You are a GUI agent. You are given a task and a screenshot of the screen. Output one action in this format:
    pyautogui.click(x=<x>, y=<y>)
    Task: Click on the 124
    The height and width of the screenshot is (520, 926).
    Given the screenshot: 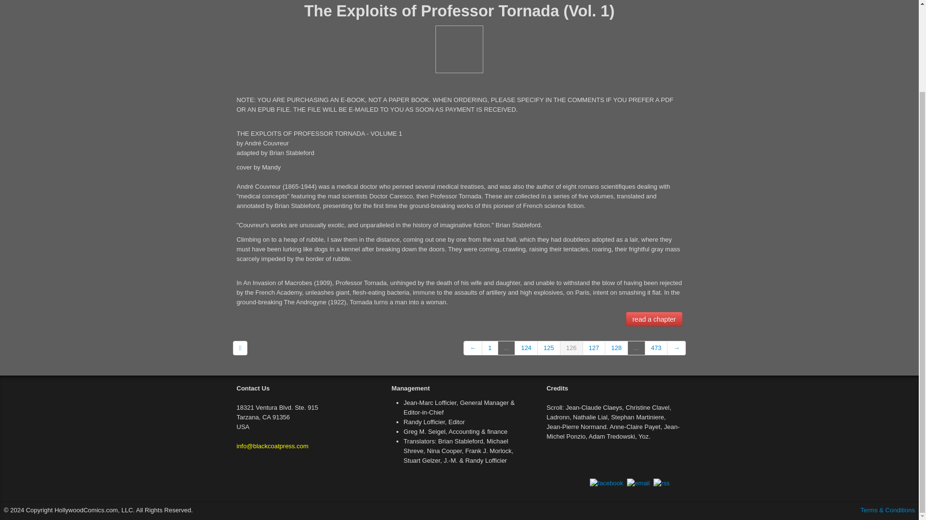 What is the action you would take?
    pyautogui.click(x=526, y=348)
    